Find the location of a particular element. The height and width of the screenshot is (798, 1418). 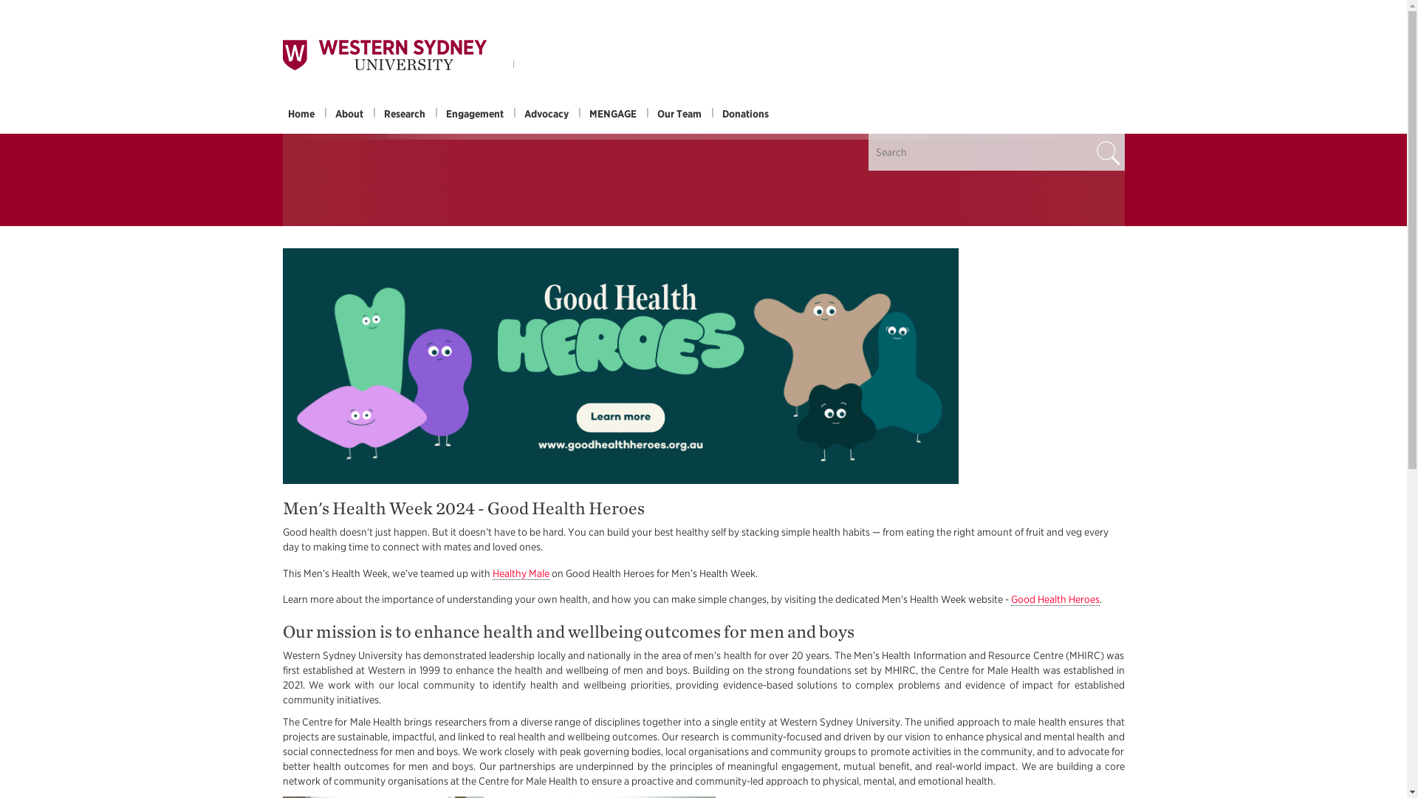

Advocacy is located at coordinates (547, 114).